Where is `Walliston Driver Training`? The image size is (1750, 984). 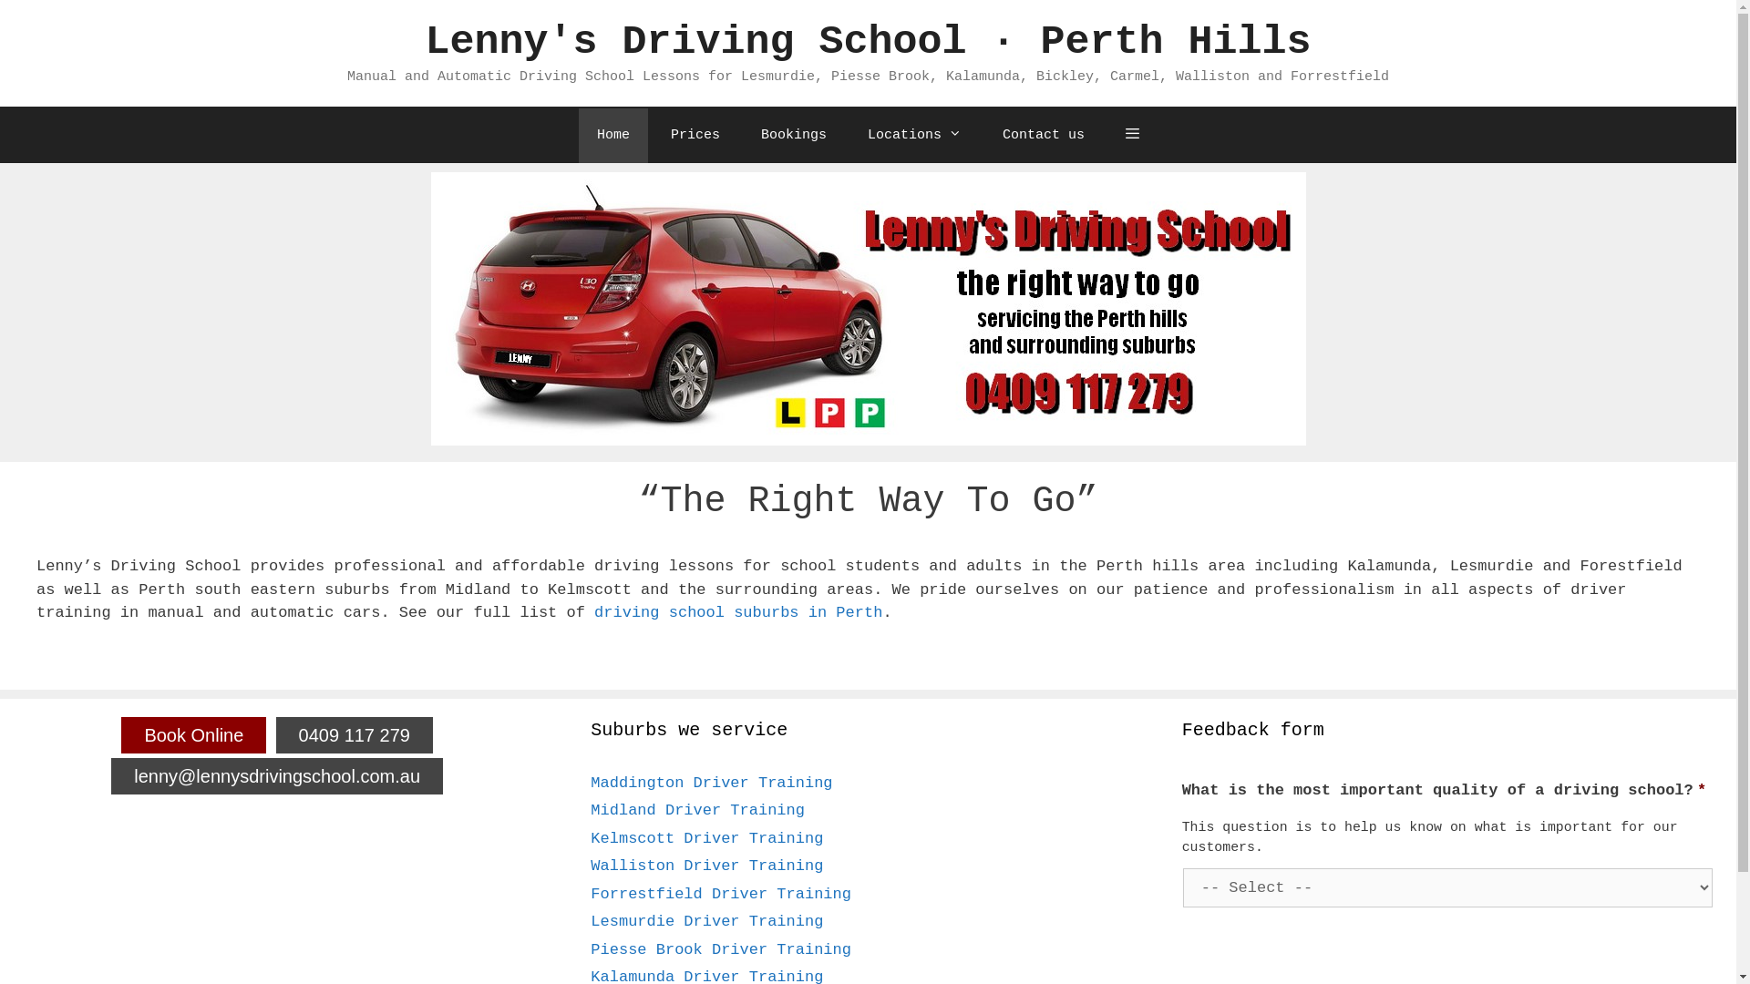 Walliston Driver Training is located at coordinates (707, 866).